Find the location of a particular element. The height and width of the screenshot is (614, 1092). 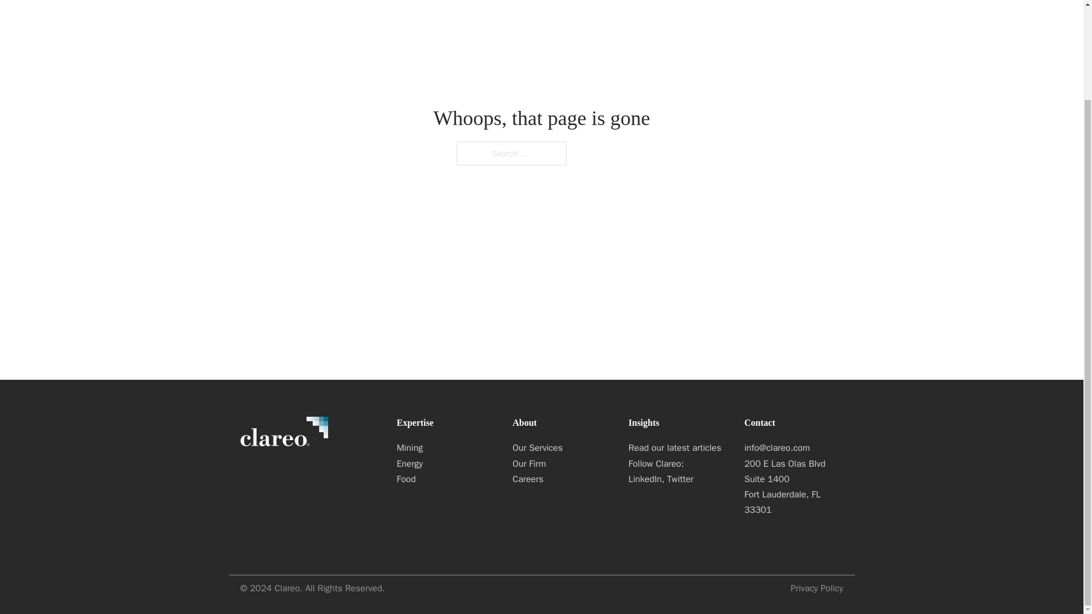

Our Firm is located at coordinates (562, 464).